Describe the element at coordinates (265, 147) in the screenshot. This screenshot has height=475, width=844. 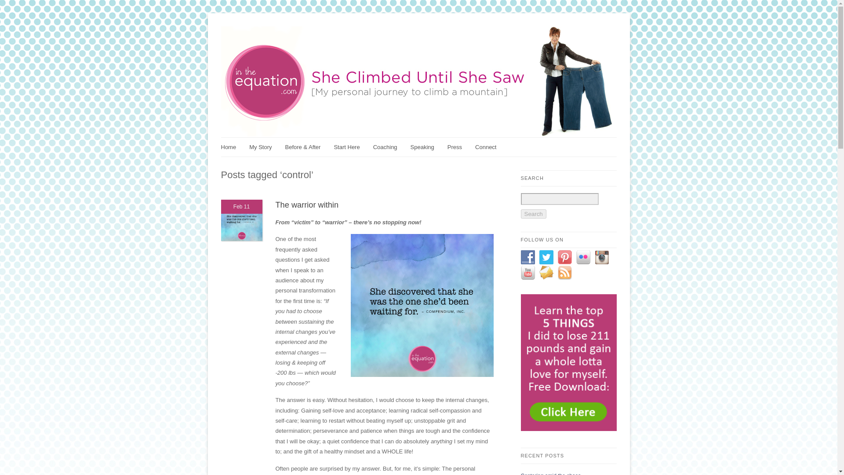
I see `In the Equation` at that location.